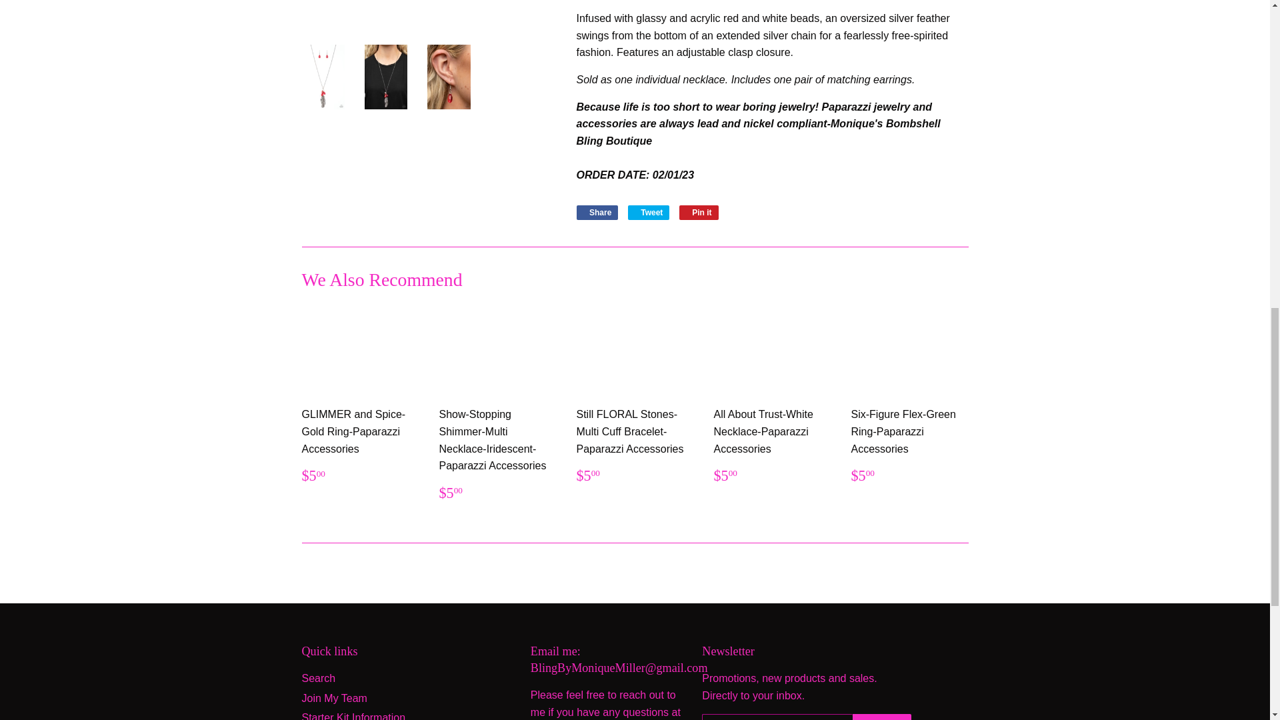  Describe the element at coordinates (699, 212) in the screenshot. I see `Pin on Pinterest` at that location.